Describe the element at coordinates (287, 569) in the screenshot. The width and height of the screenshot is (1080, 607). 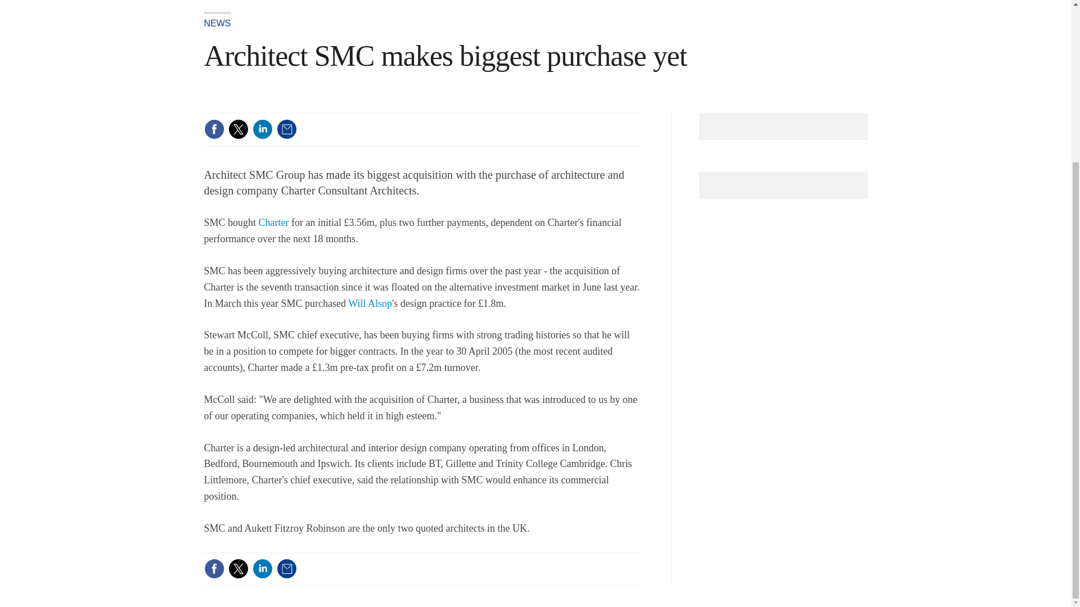
I see `Email this article` at that location.